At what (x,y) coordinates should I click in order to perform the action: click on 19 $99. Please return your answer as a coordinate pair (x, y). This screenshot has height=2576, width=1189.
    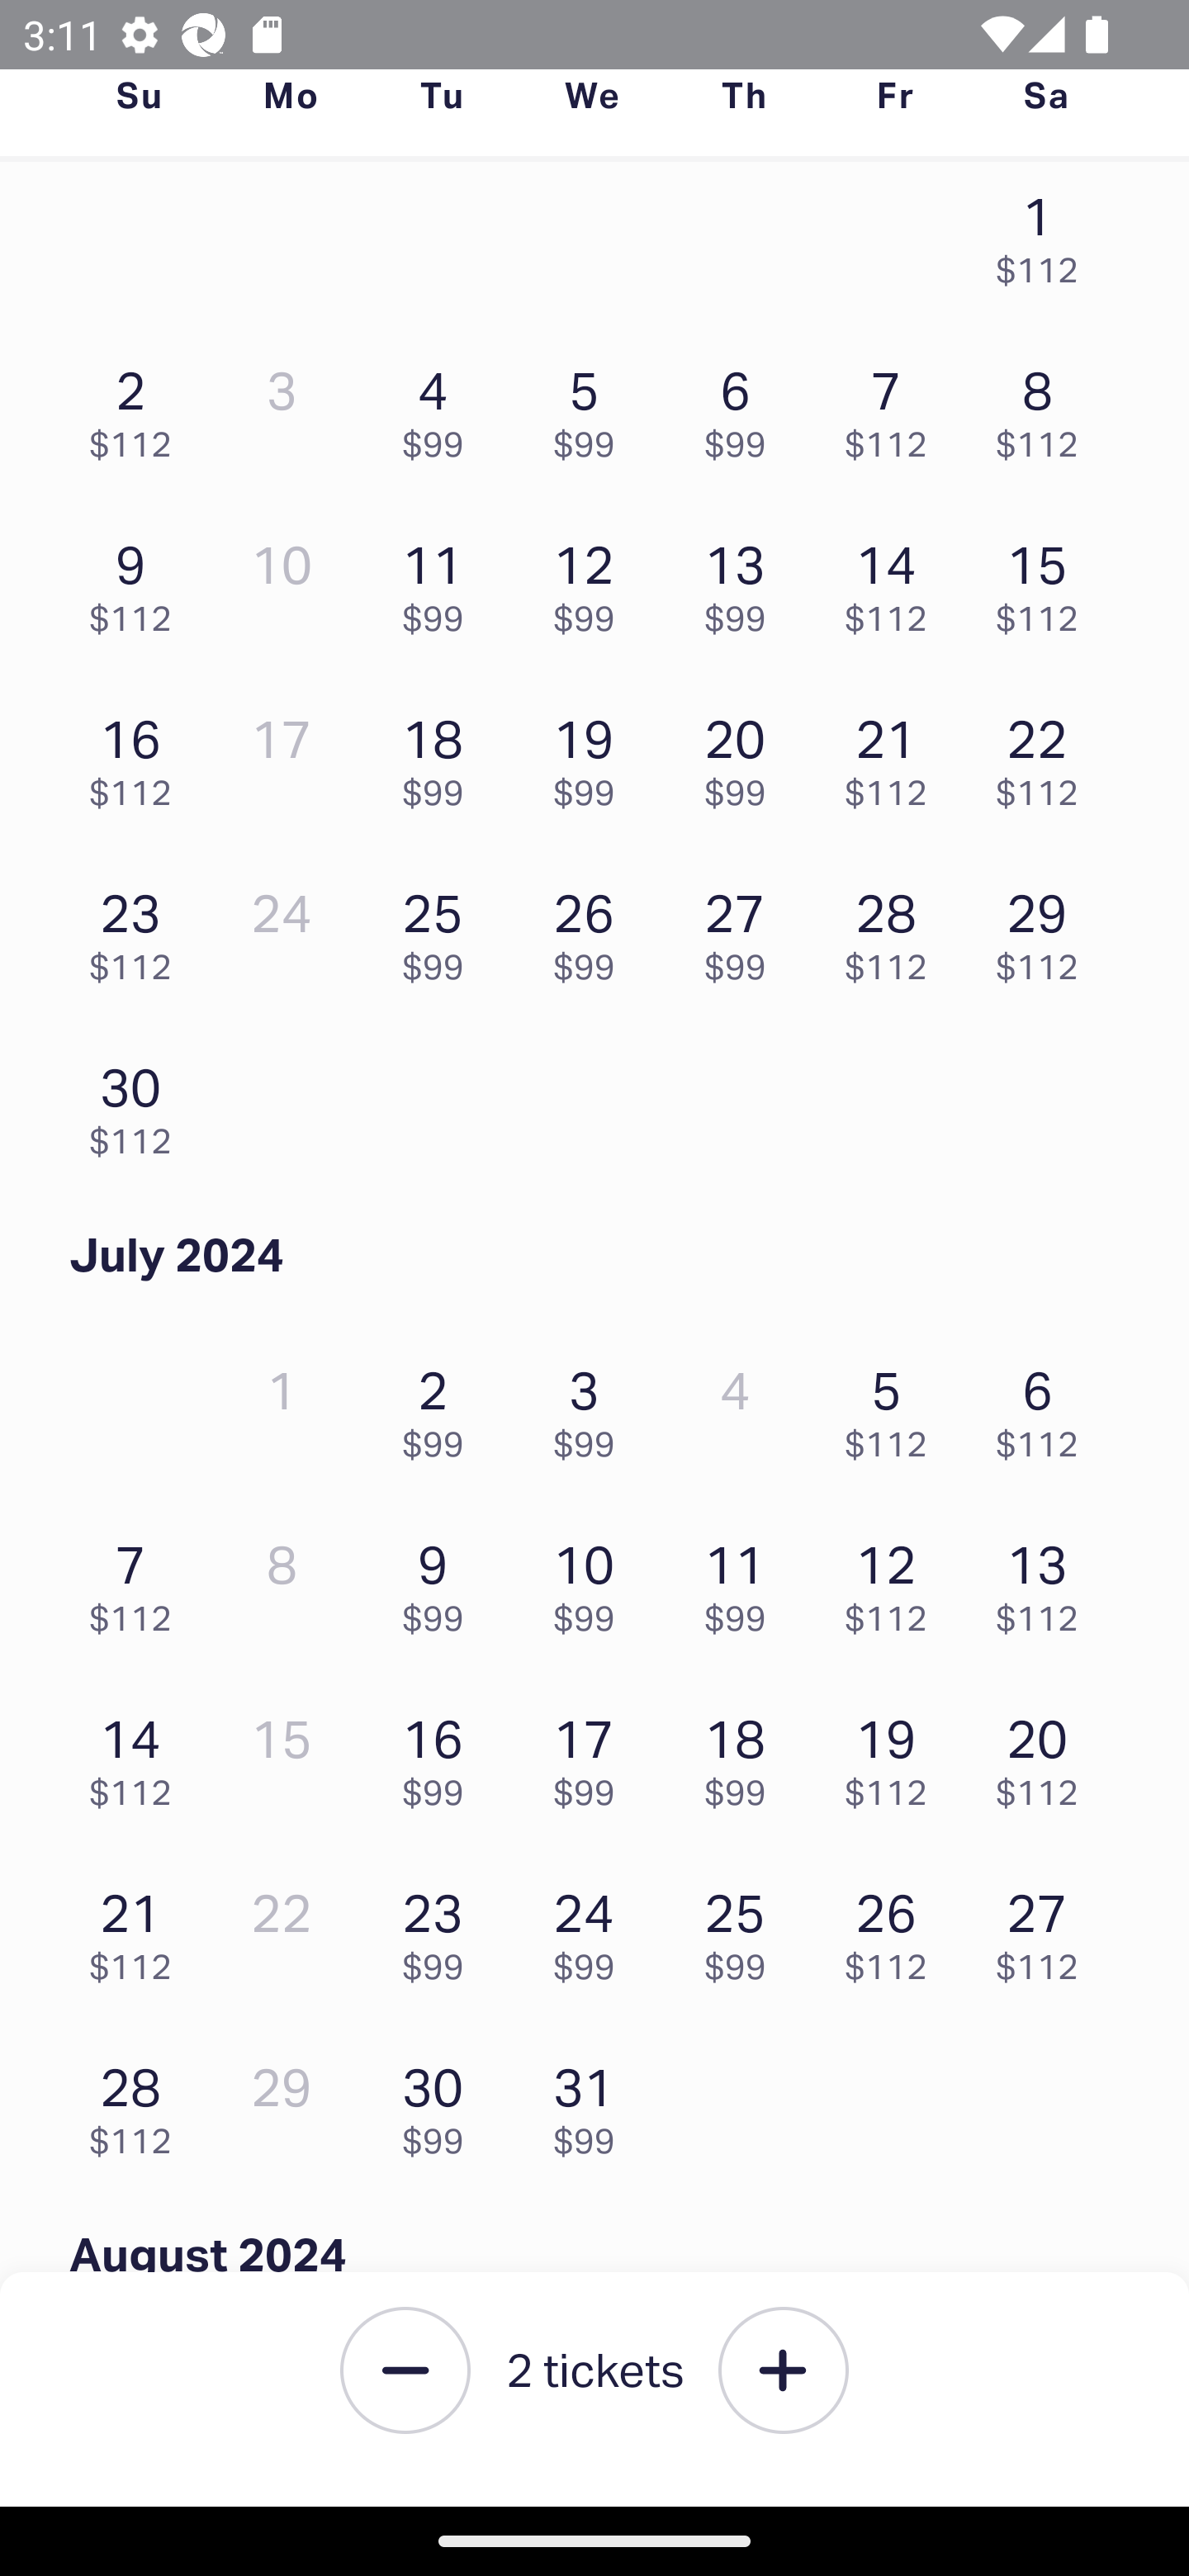
    Looking at the image, I should click on (593, 756).